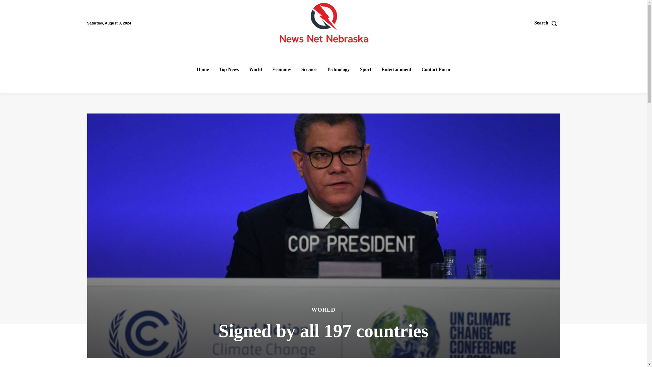 This screenshot has height=367, width=652. Describe the element at coordinates (229, 69) in the screenshot. I see `Top News` at that location.